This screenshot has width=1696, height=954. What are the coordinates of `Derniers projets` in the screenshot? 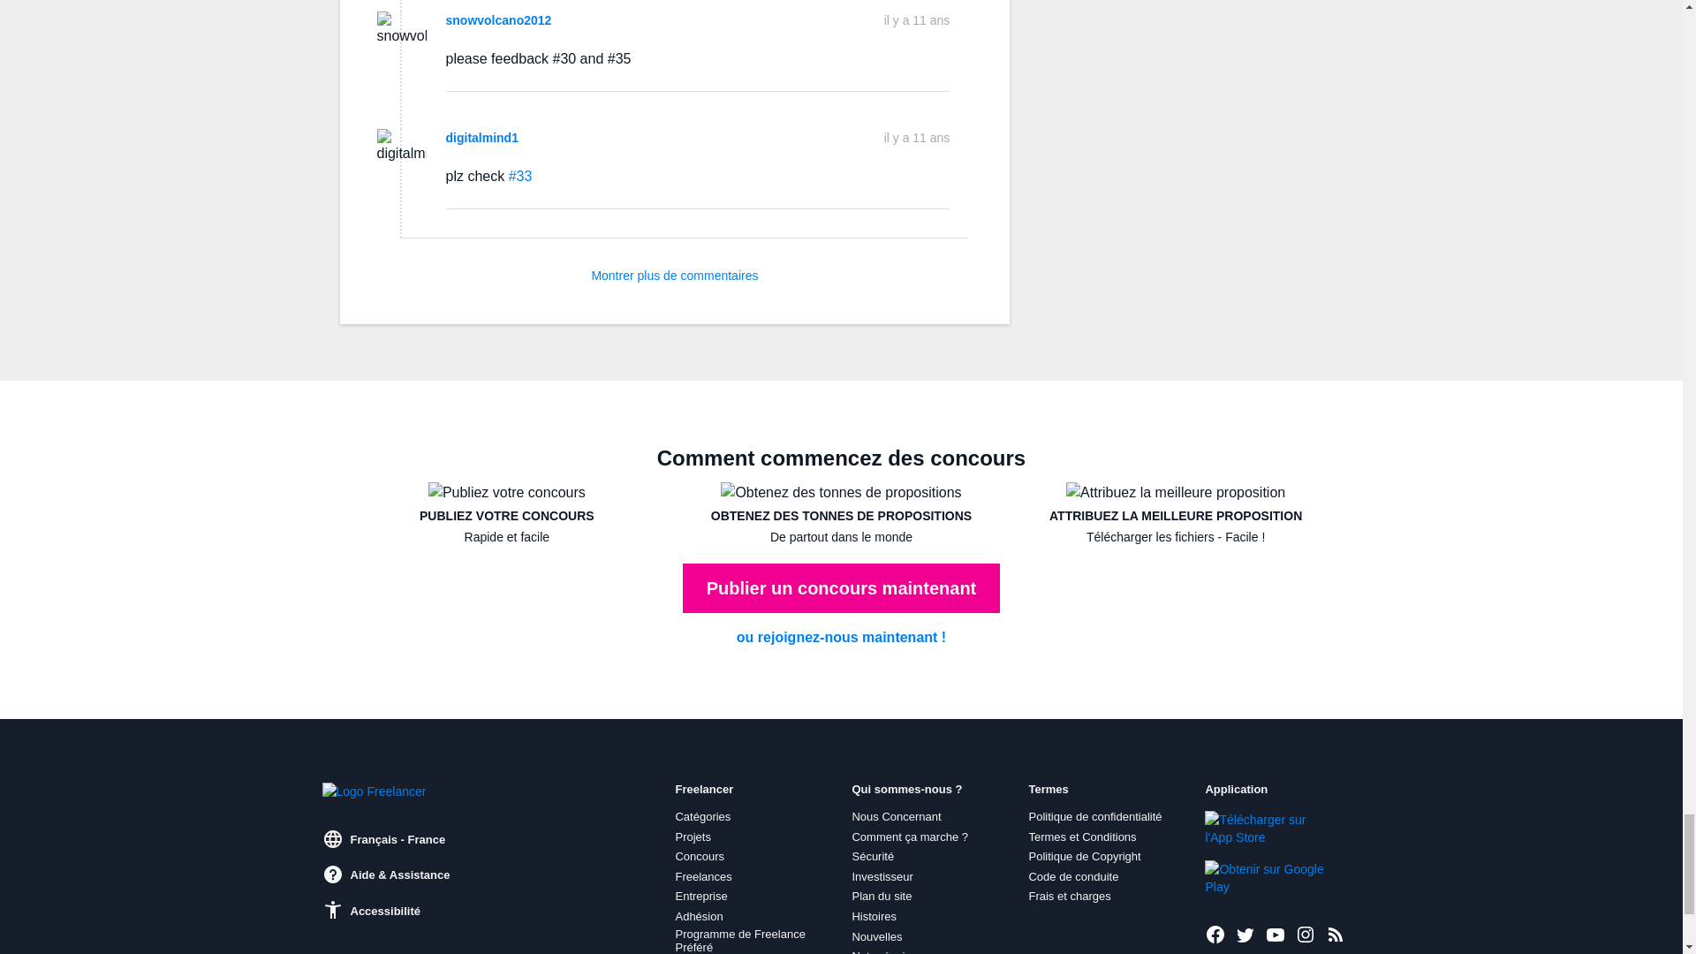 It's located at (1336, 935).